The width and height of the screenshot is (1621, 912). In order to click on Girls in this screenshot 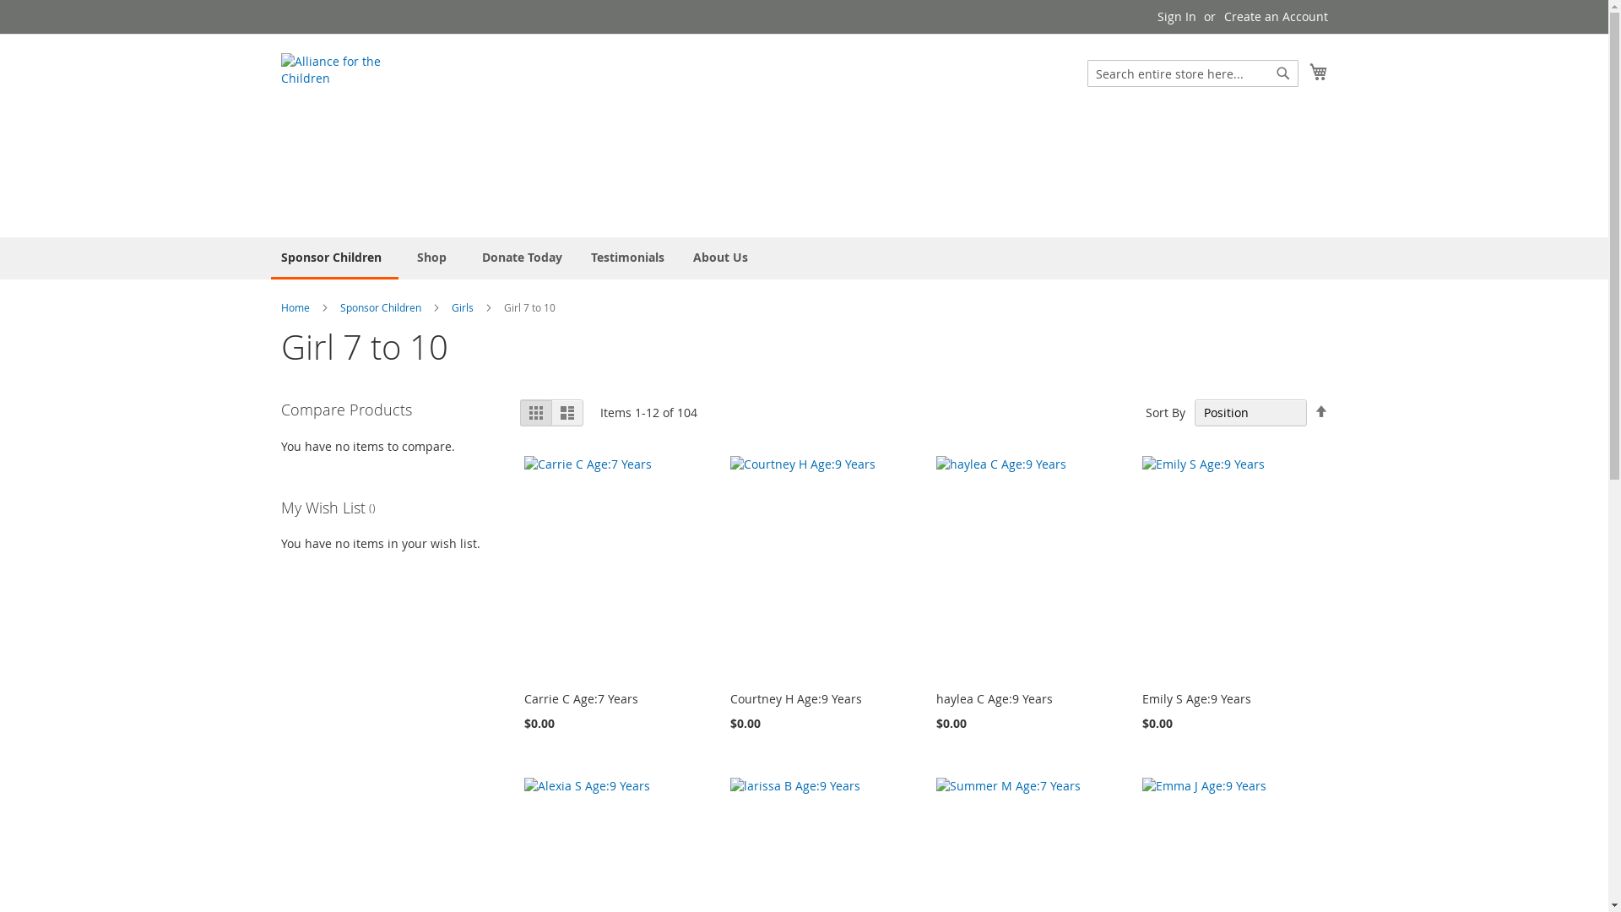, I will do `click(463, 307)`.